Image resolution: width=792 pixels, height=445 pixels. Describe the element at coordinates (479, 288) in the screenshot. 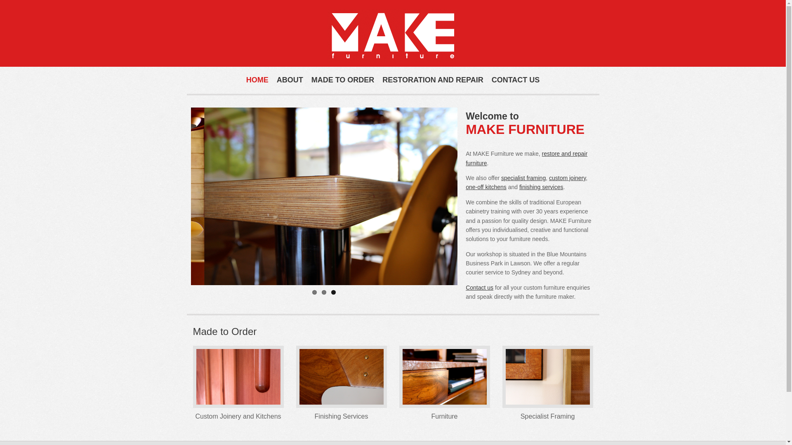

I see `Contact us` at that location.